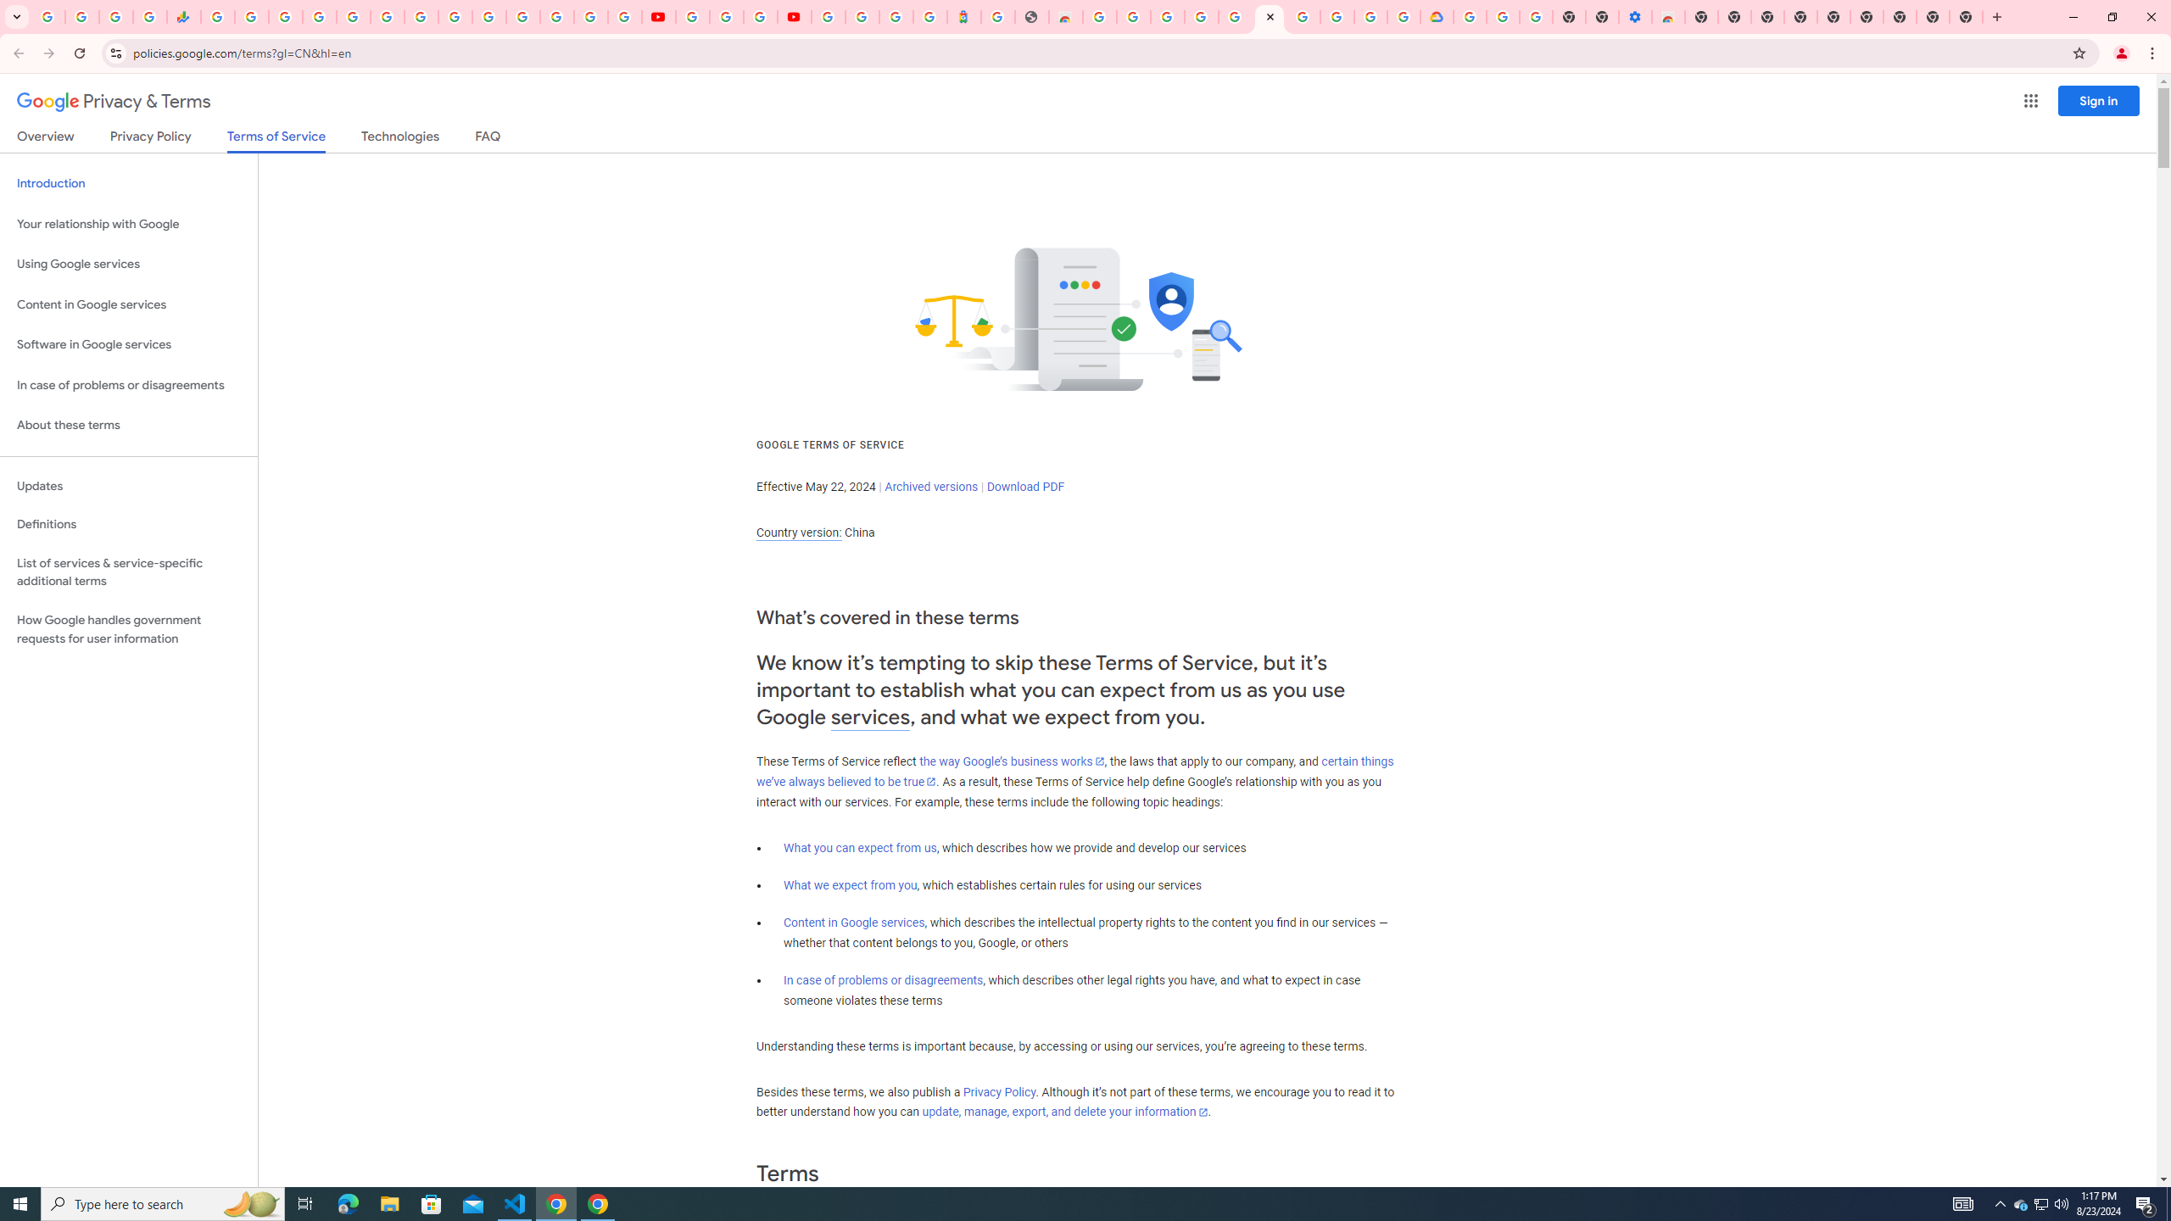 The width and height of the screenshot is (2171, 1221). I want to click on New Tab, so click(1701, 17).